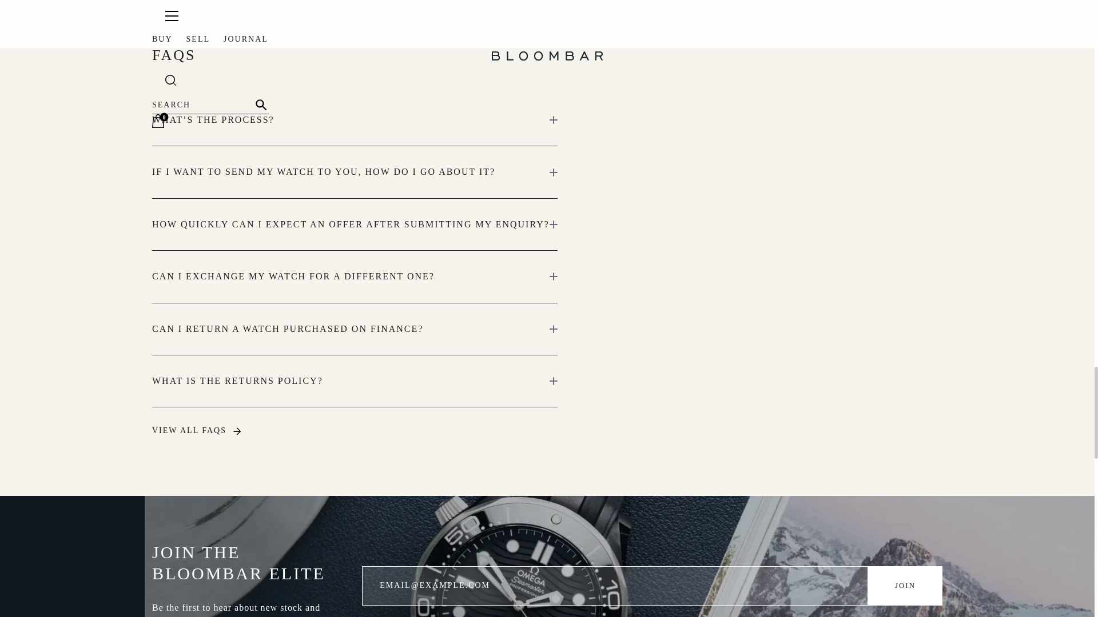 This screenshot has width=1098, height=617. What do you see at coordinates (197, 431) in the screenshot?
I see `VIEW ALL FAQS` at bounding box center [197, 431].